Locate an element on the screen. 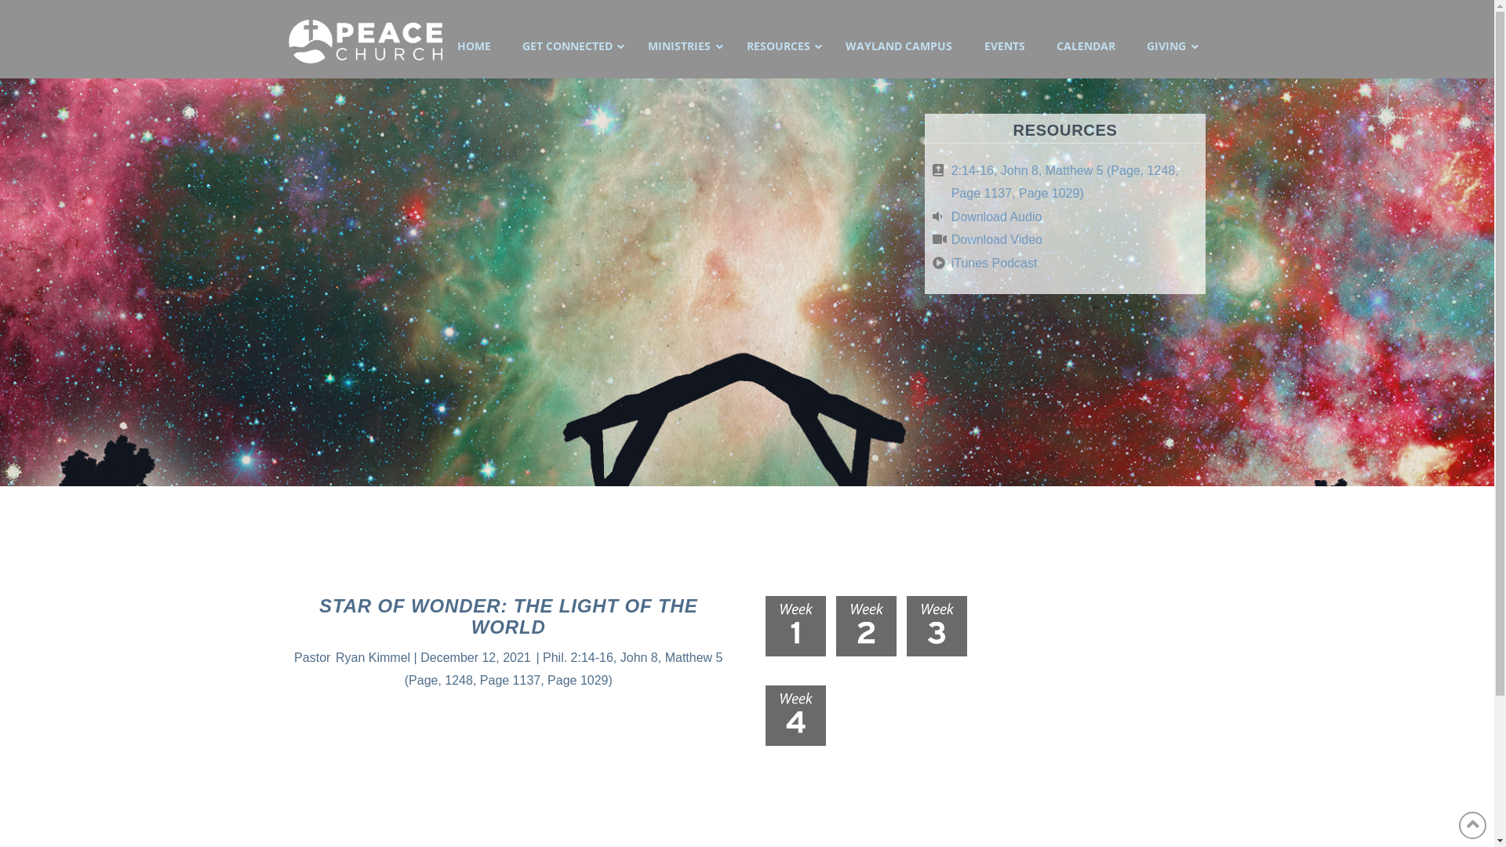  GIVING is located at coordinates (1169, 46).